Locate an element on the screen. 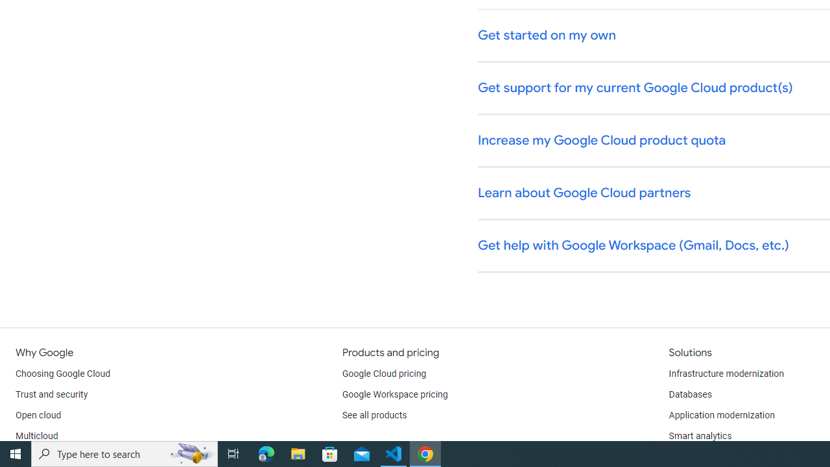 The width and height of the screenshot is (830, 467). Trust and security is located at coordinates (52, 394).